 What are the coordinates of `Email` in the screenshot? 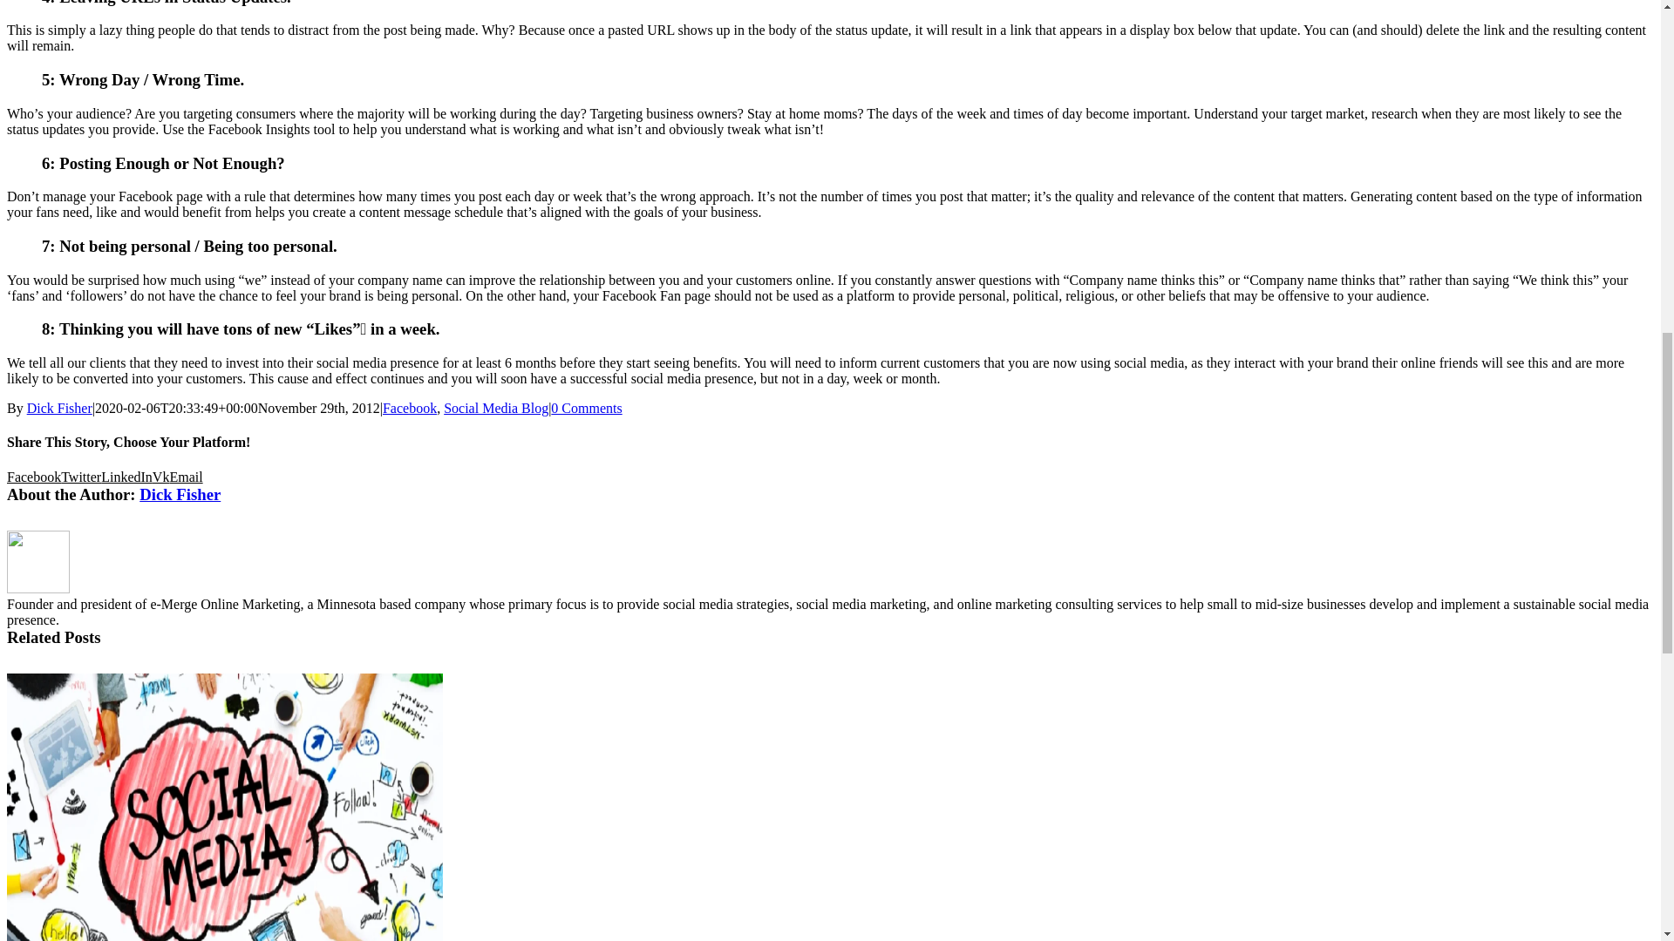 It's located at (185, 477).